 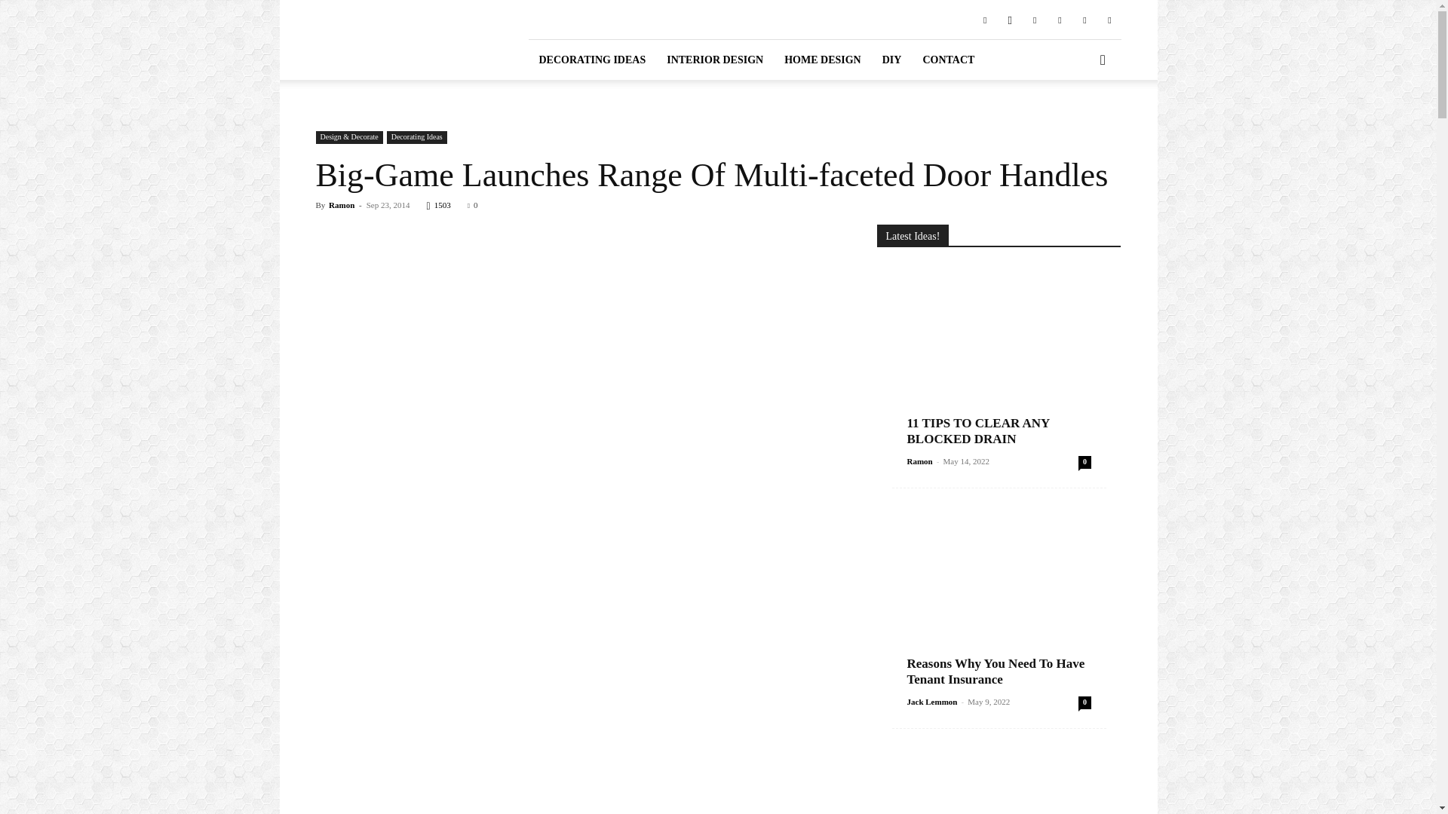 I want to click on Ramon, so click(x=341, y=204).